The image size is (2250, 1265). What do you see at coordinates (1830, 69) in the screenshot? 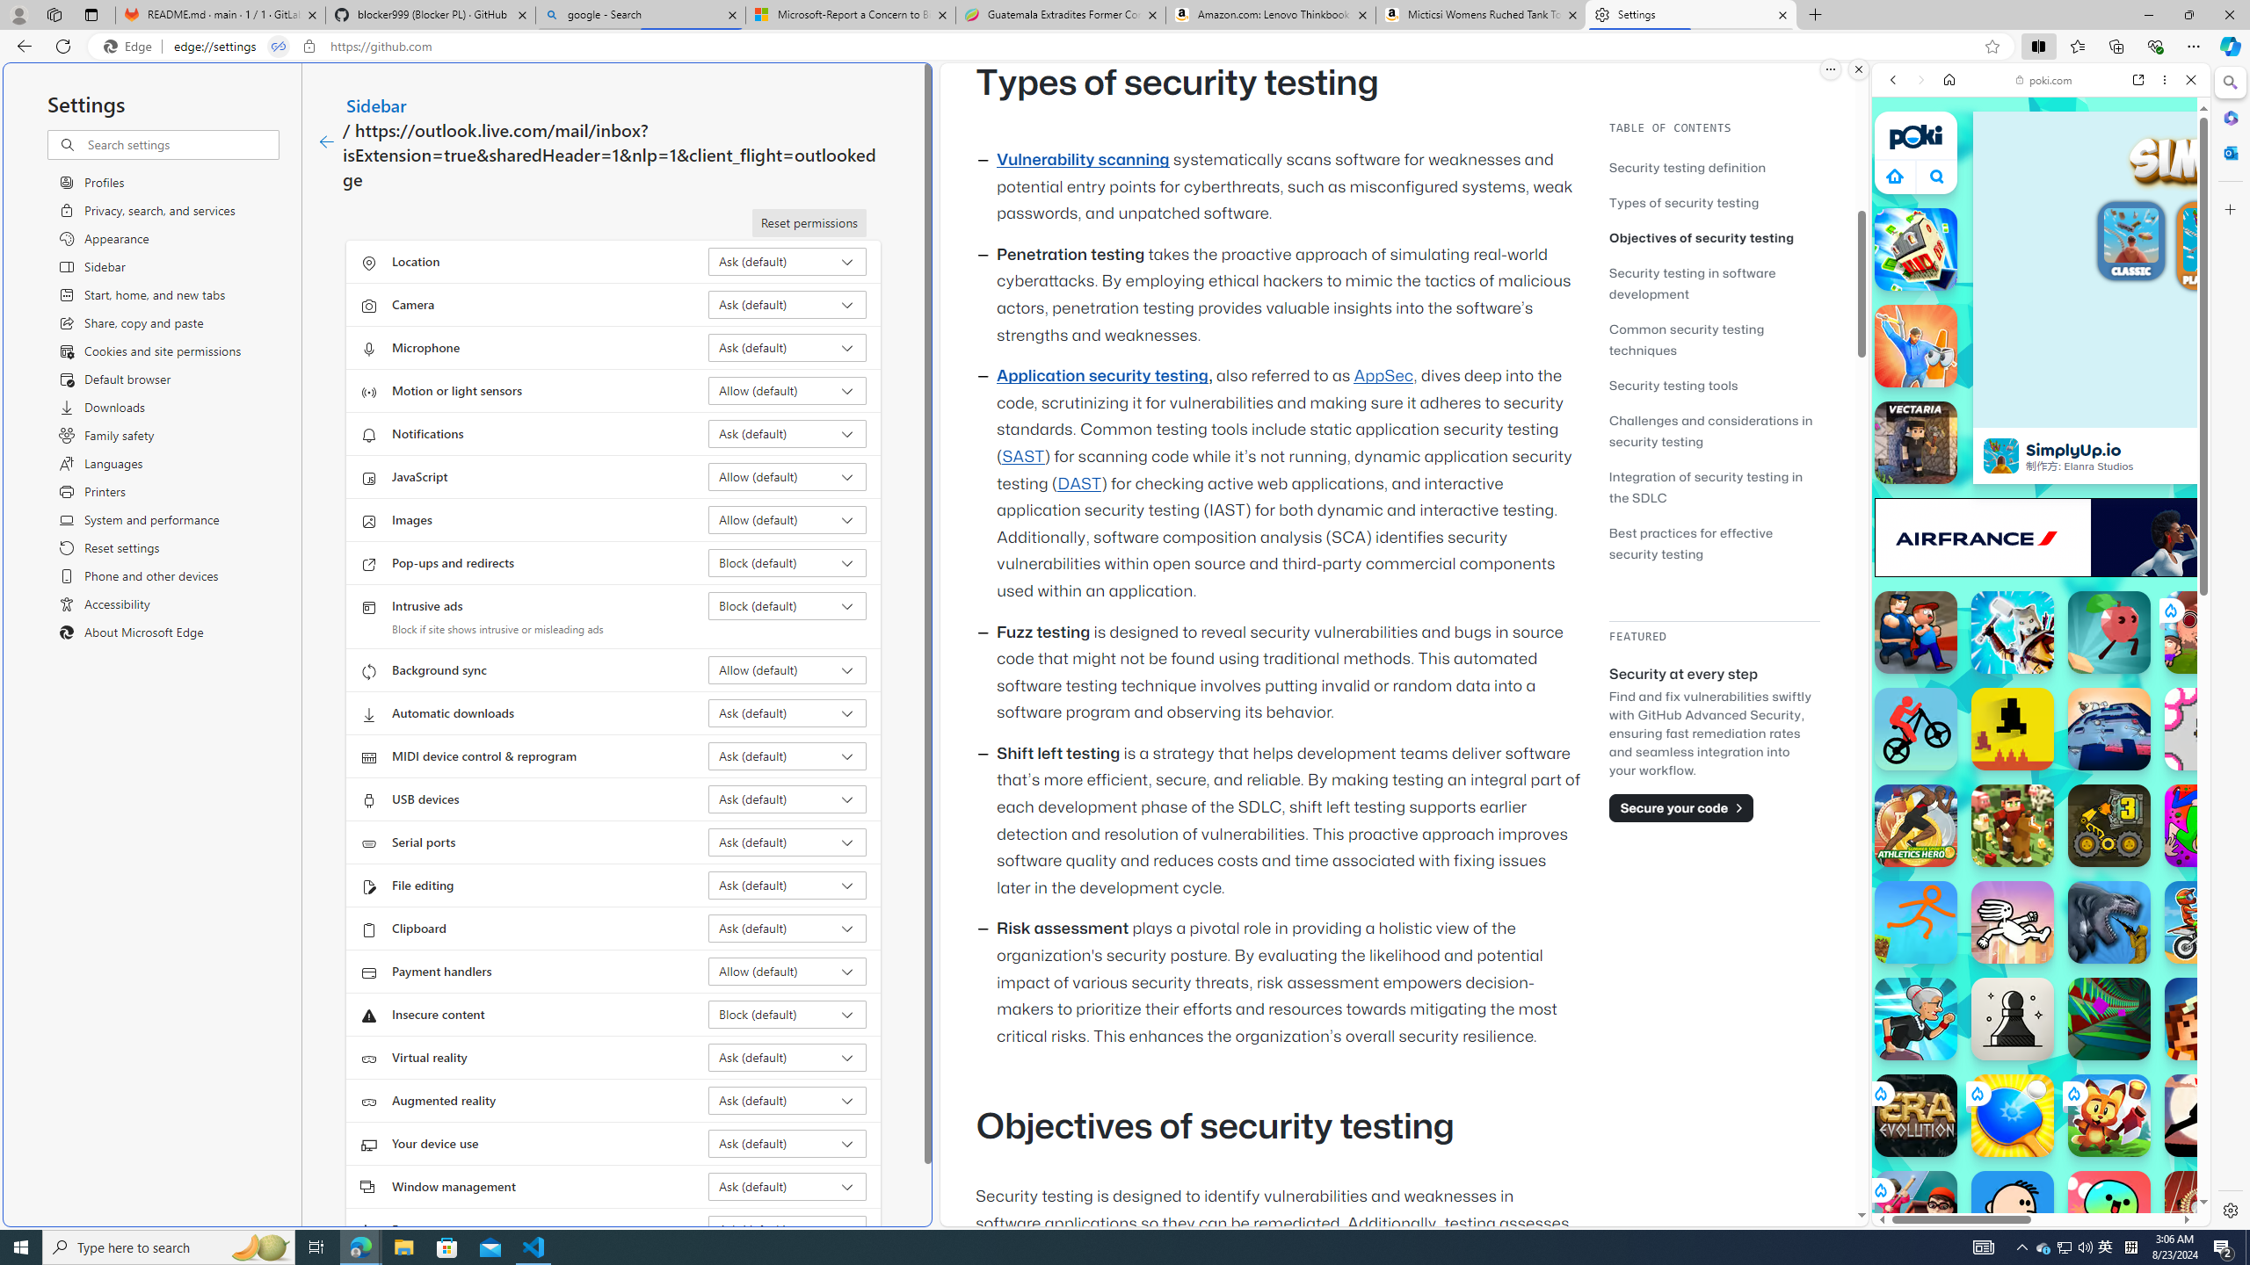
I see `More options.` at bounding box center [1830, 69].